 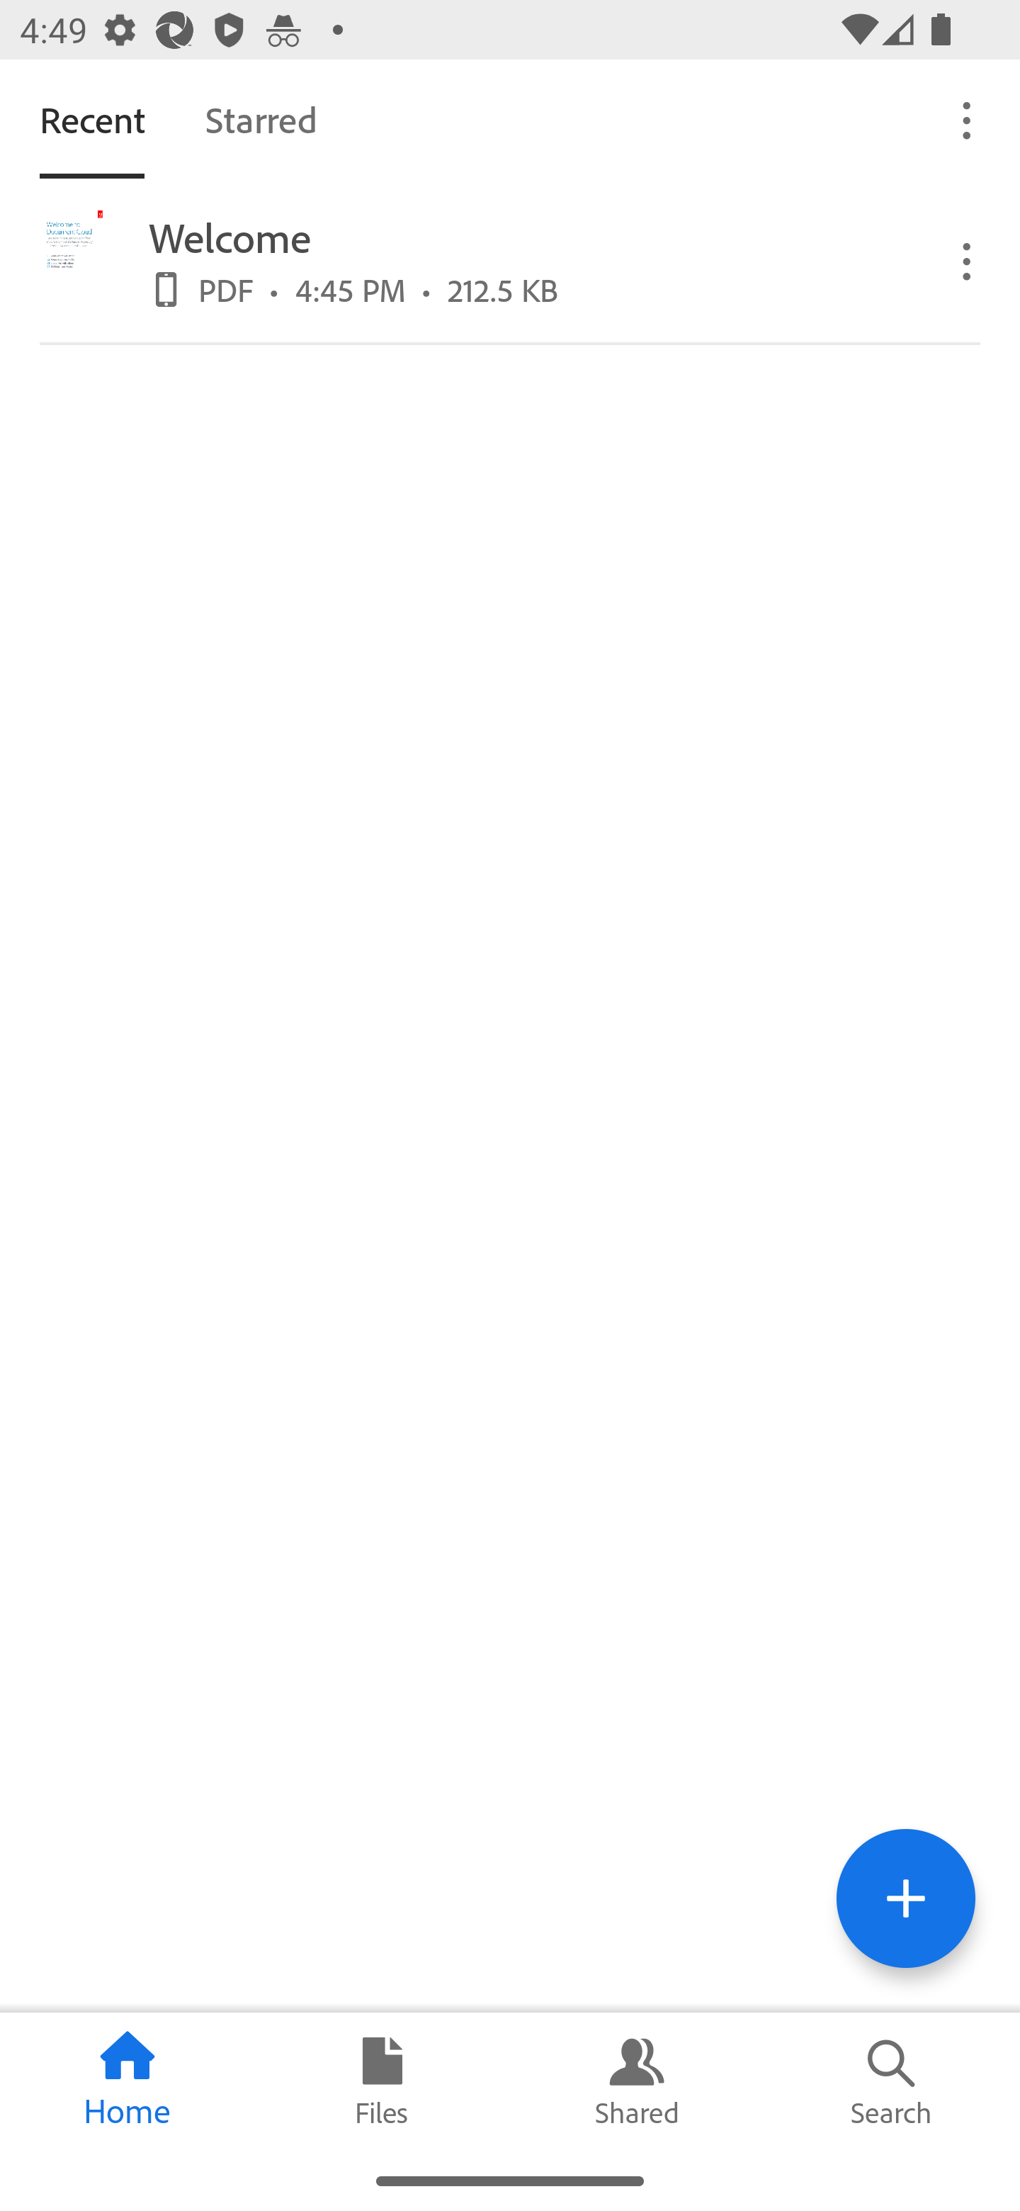 I want to click on Overflow, so click(x=968, y=259).